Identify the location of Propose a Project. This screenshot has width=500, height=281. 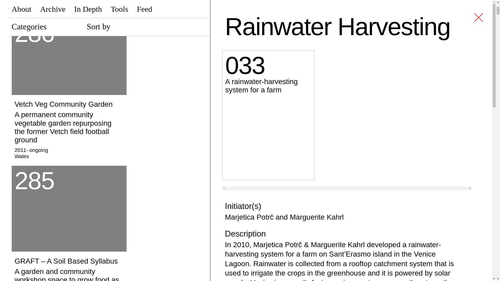
(259, 158).